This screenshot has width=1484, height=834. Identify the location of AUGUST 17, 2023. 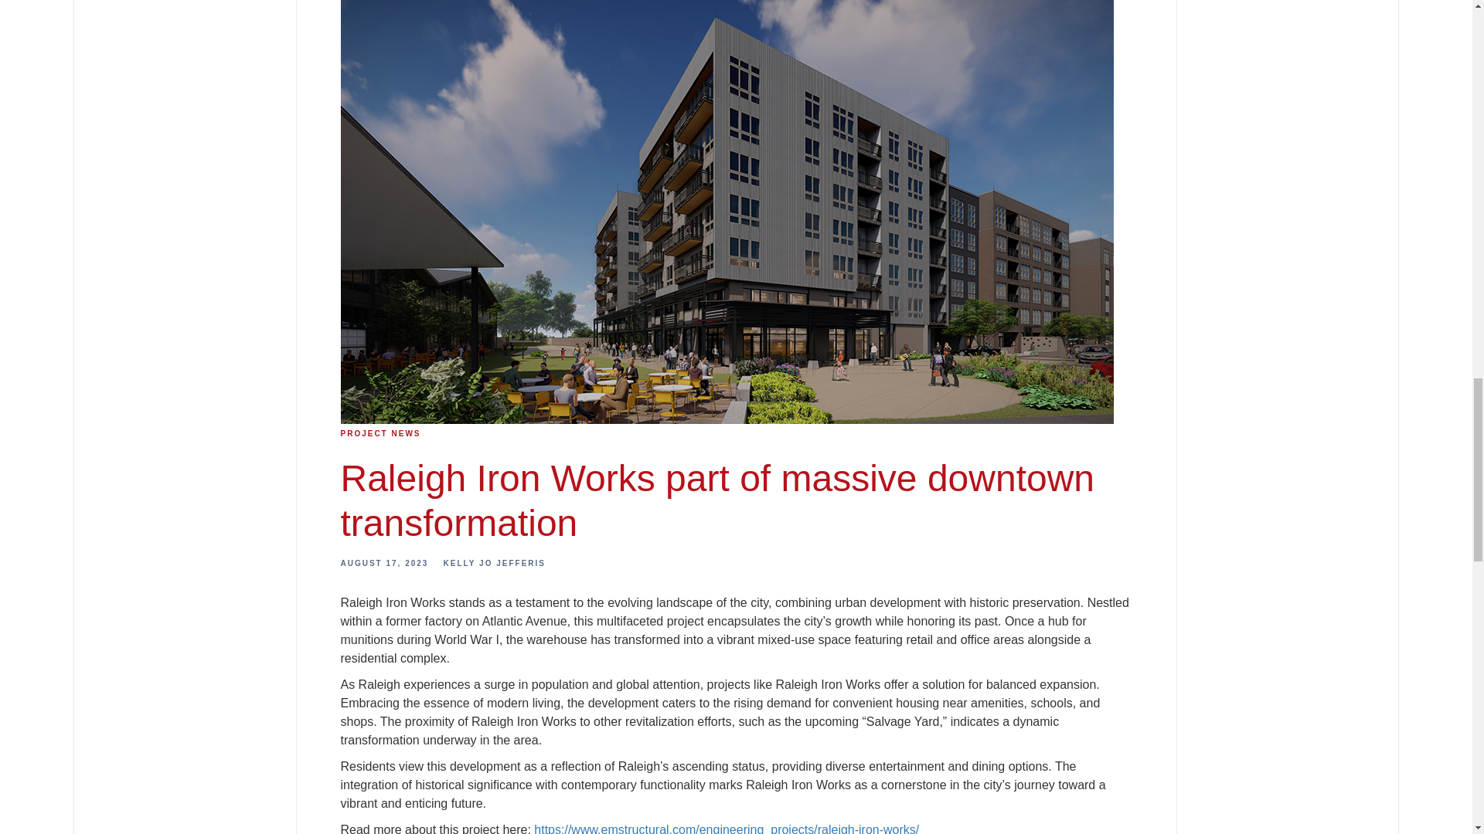
(383, 563).